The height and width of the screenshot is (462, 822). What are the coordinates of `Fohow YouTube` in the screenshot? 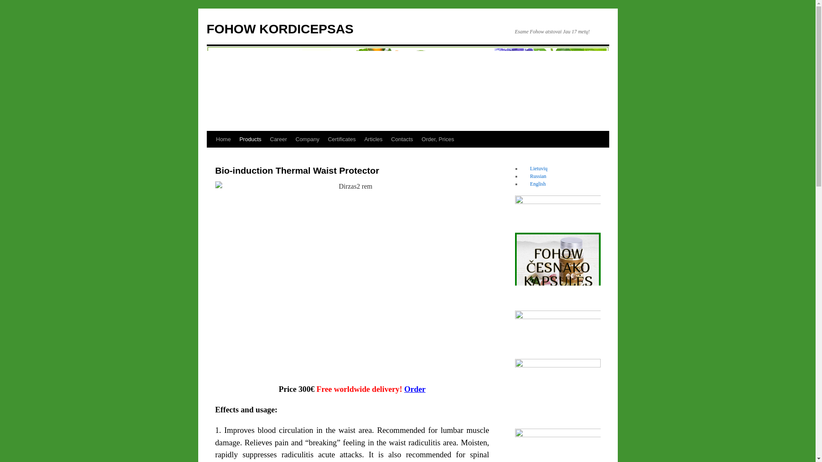 It's located at (557, 209).